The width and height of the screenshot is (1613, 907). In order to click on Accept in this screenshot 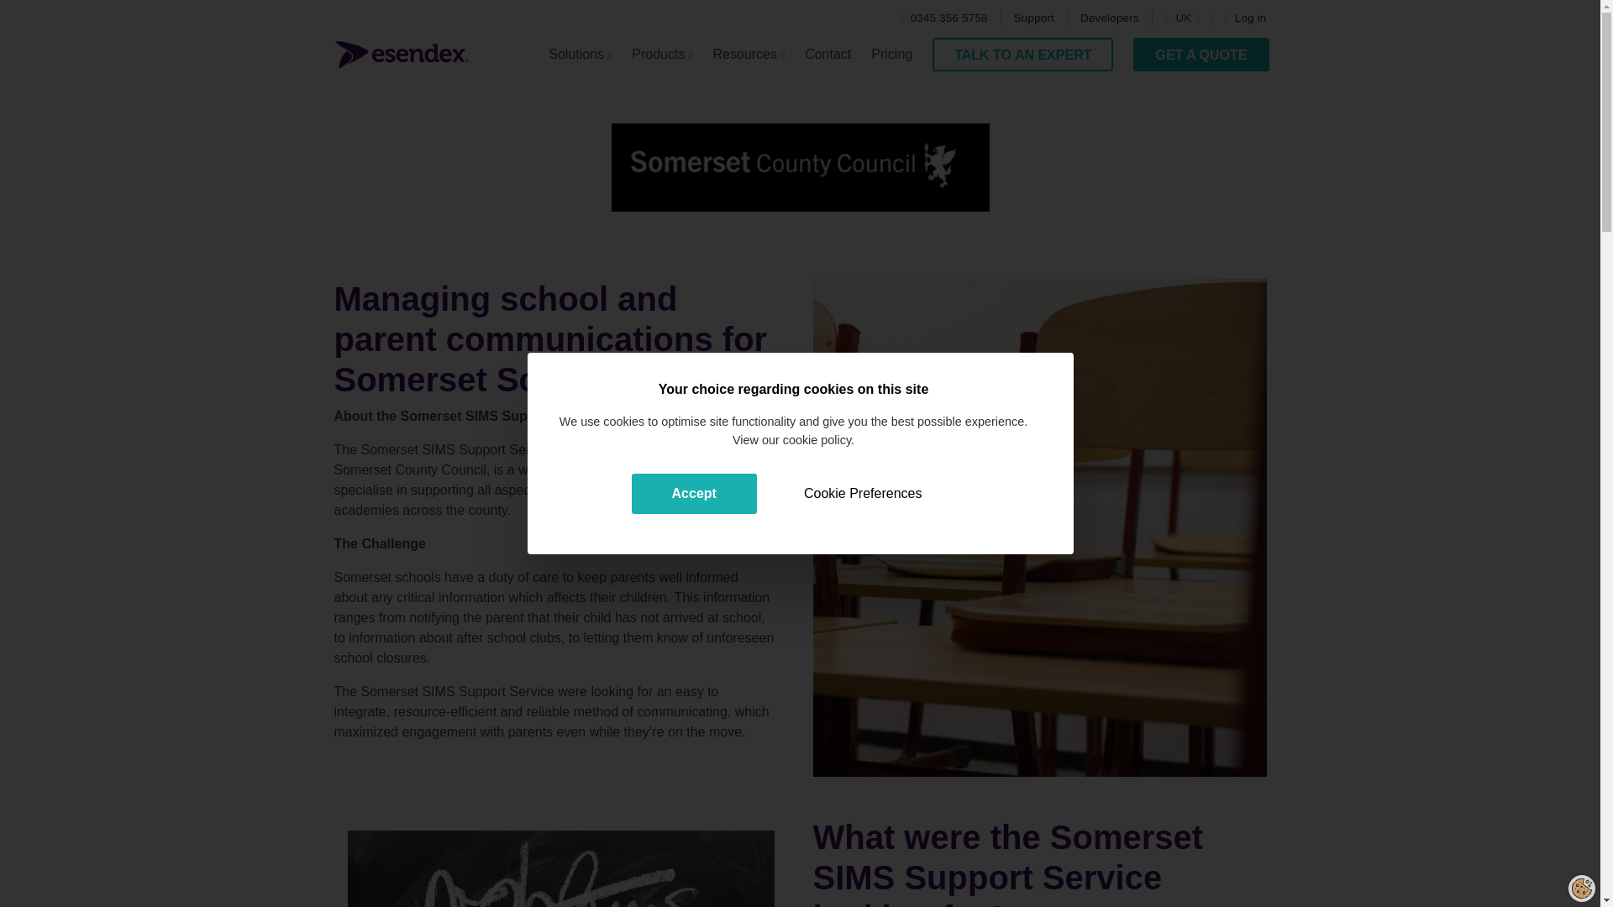, I will do `click(694, 494)`.